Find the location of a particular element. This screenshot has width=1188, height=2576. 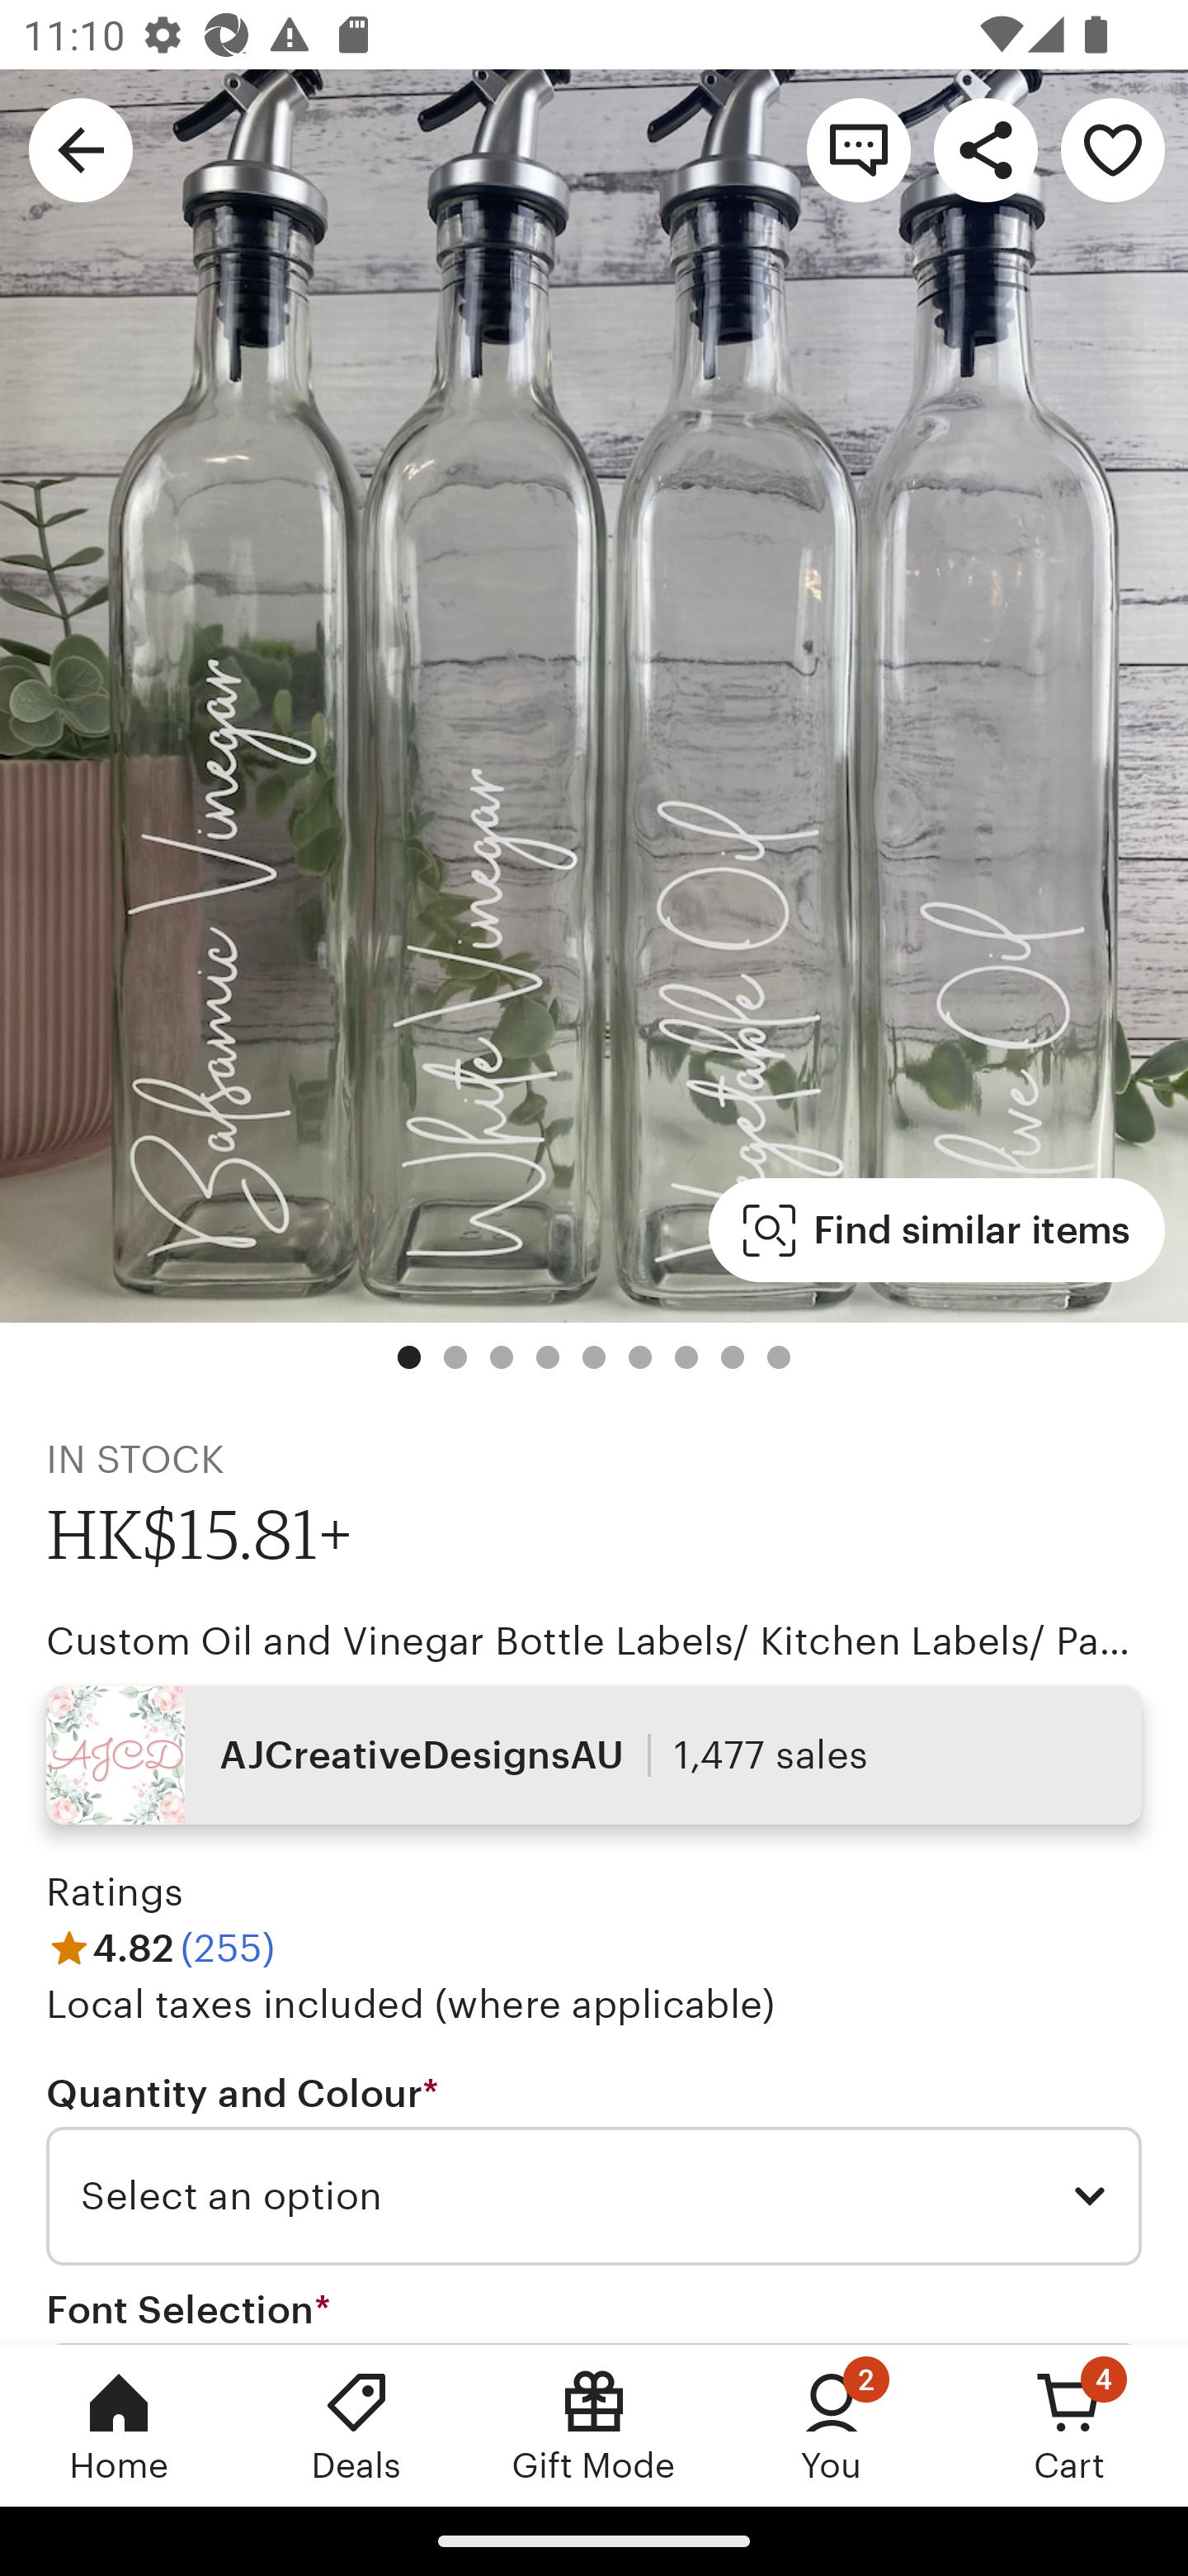

Navigate up is located at coordinates (81, 149).